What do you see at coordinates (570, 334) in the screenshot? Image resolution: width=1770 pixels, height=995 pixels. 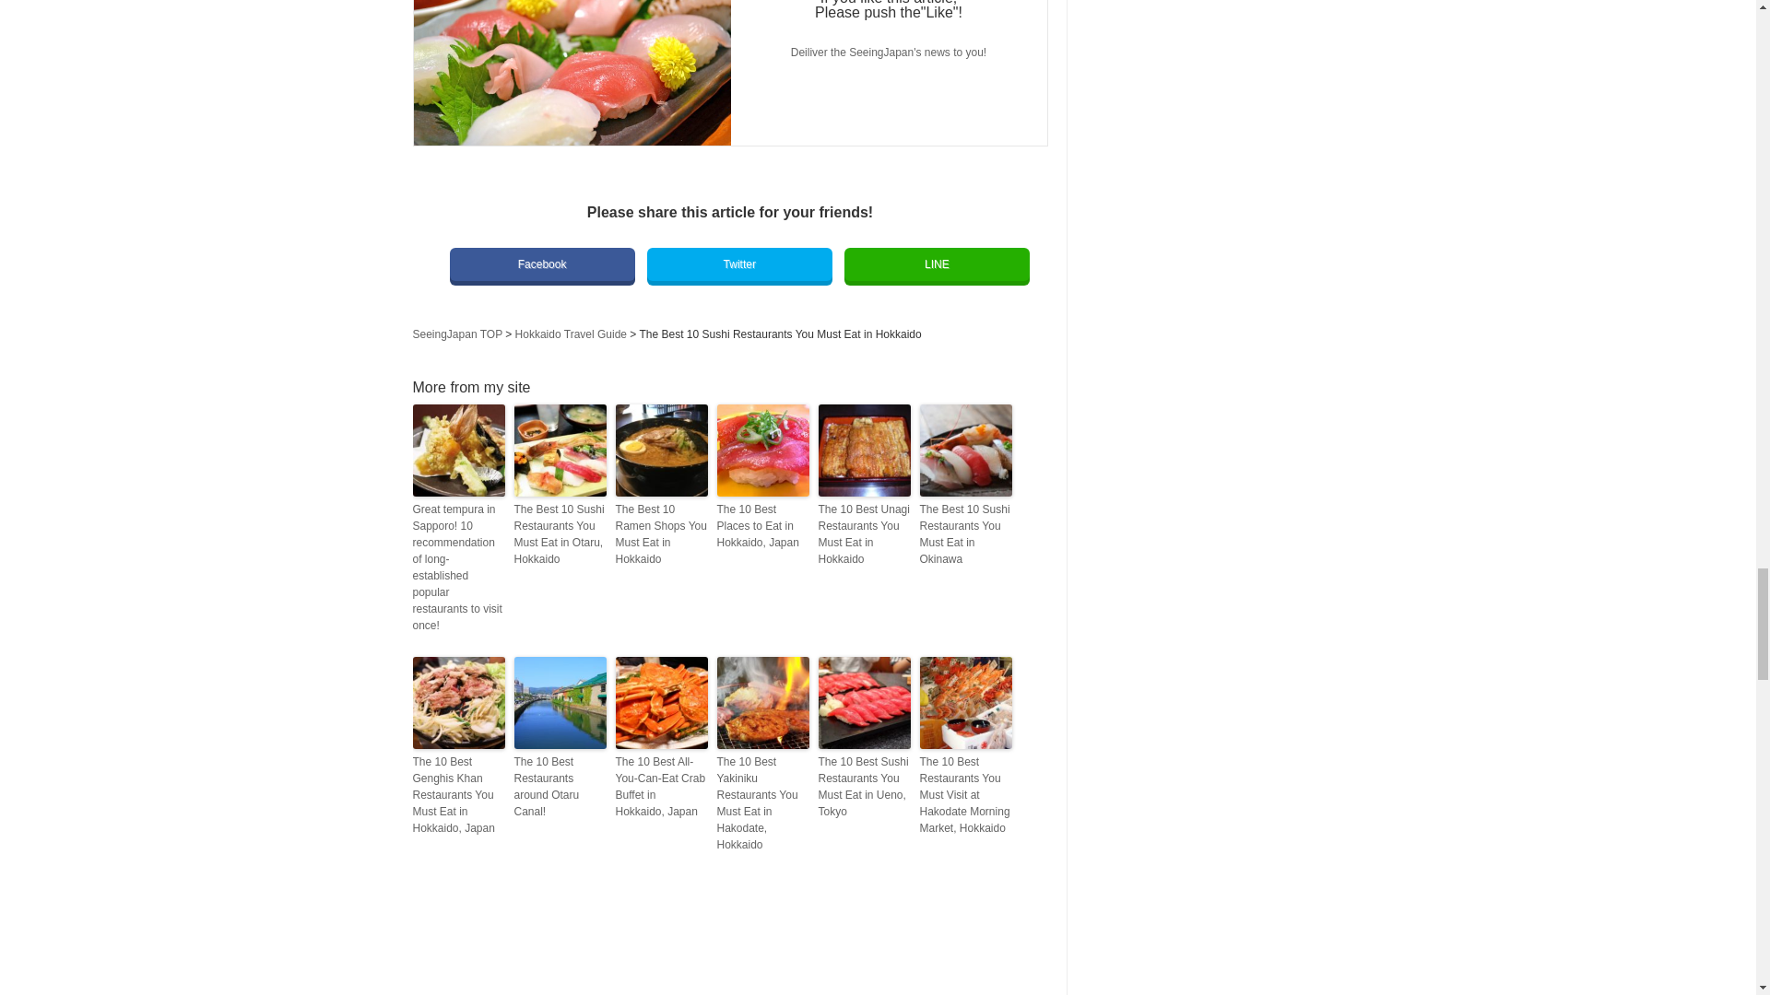 I see `Hokkaido Travel Guide` at bounding box center [570, 334].